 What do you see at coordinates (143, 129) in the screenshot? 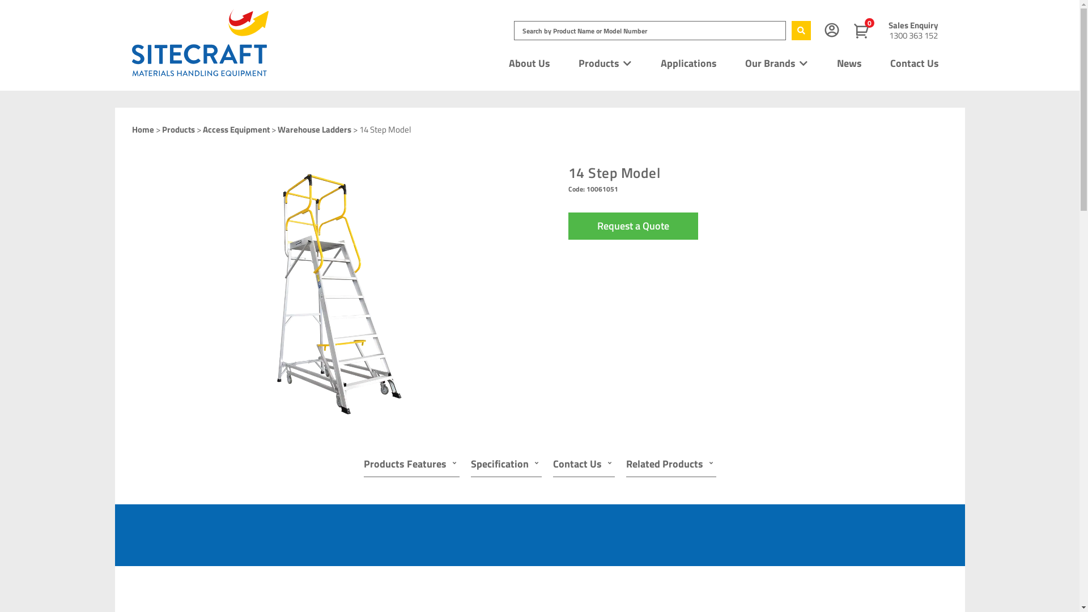
I see `Home` at bounding box center [143, 129].